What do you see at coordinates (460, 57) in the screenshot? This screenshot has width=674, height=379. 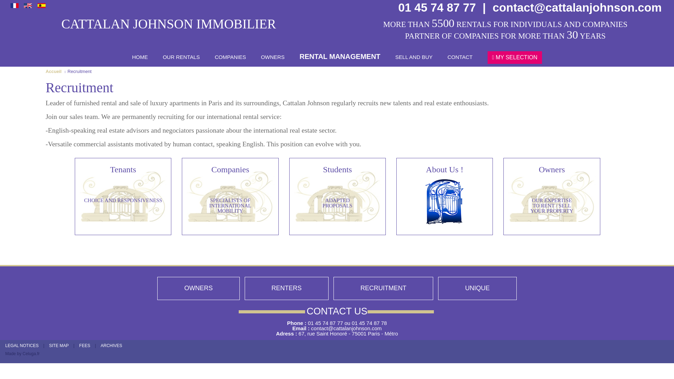 I see `CONTACT` at bounding box center [460, 57].